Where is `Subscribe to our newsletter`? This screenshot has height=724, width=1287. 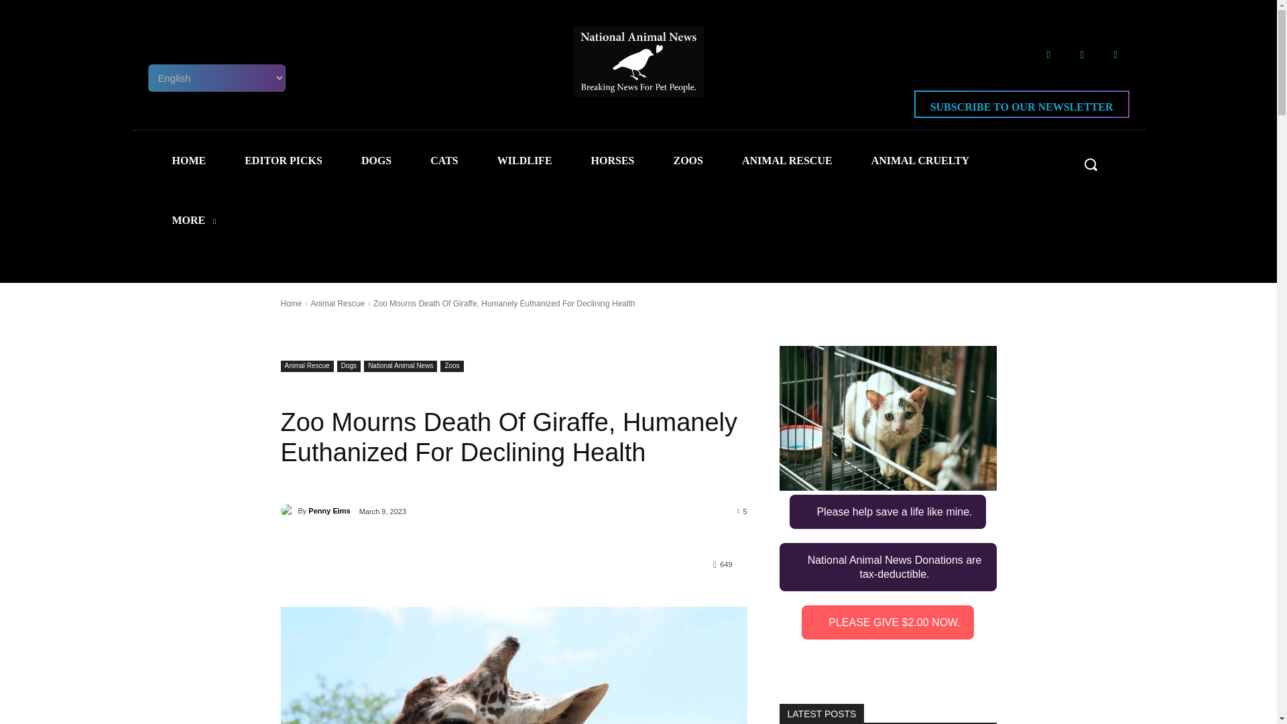
Subscribe to our newsletter is located at coordinates (1022, 105).